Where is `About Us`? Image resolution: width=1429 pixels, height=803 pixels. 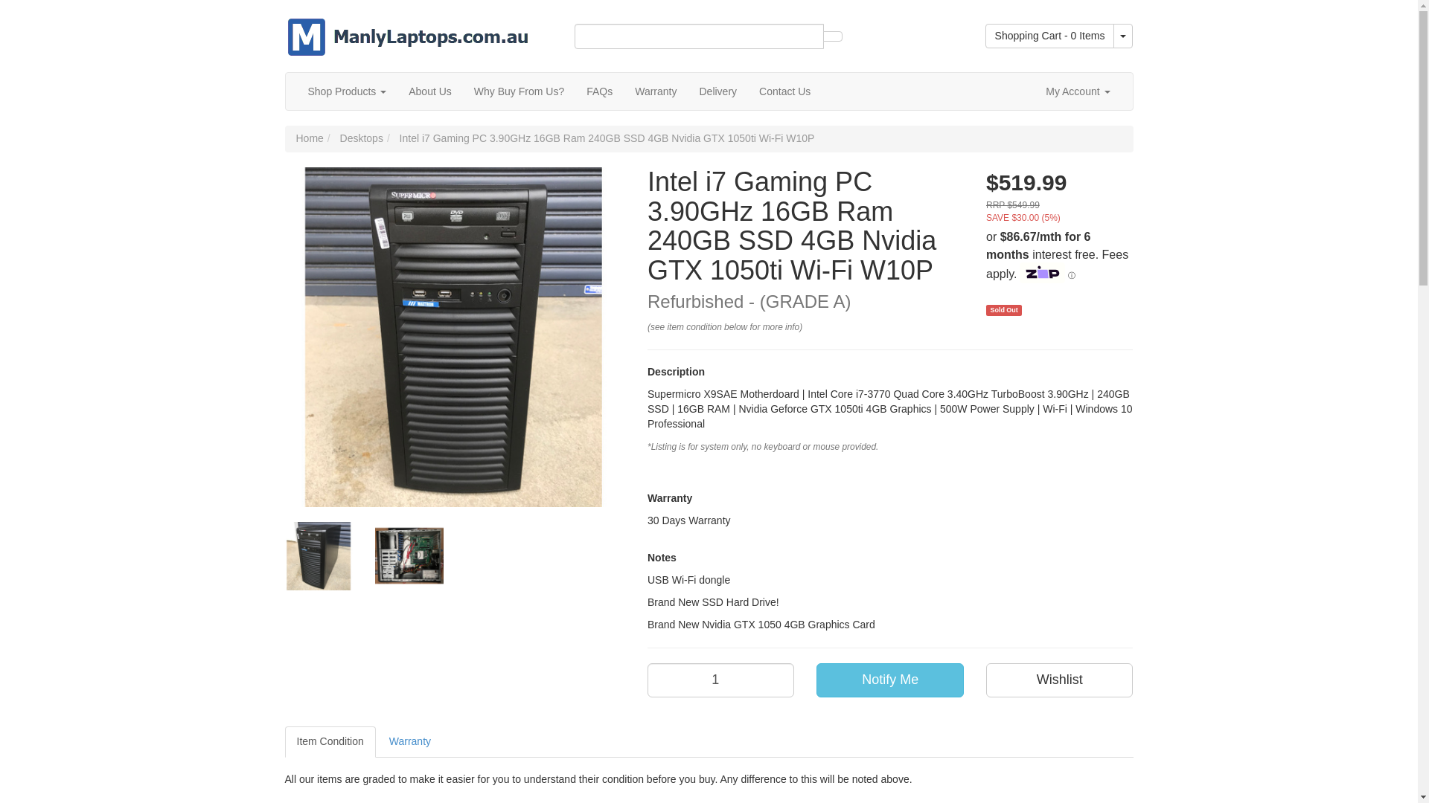
About Us is located at coordinates (430, 91).